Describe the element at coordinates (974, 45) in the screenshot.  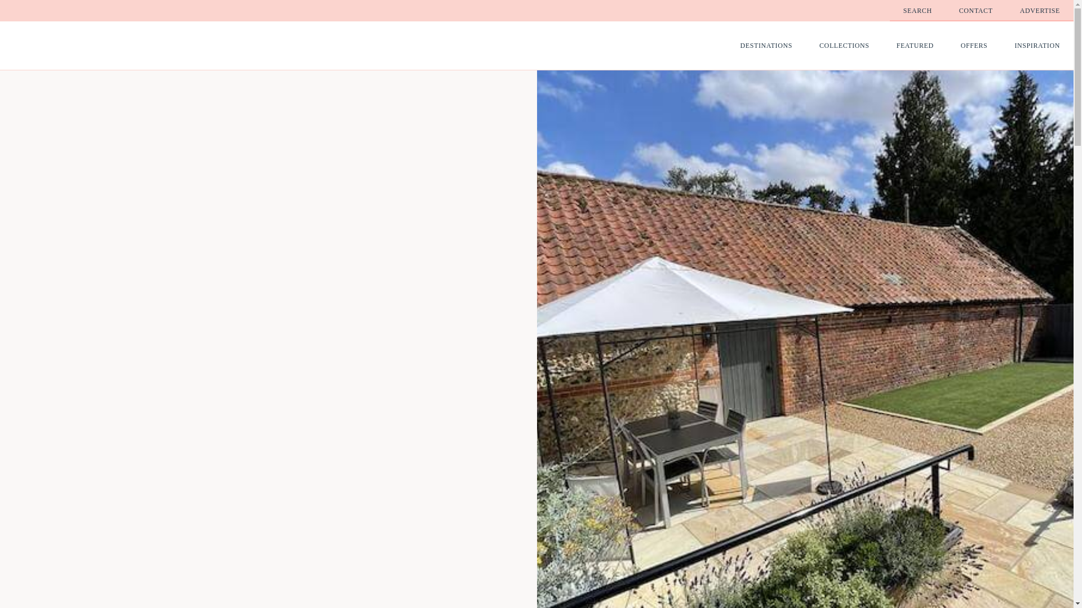
I see `OFFERS` at that location.